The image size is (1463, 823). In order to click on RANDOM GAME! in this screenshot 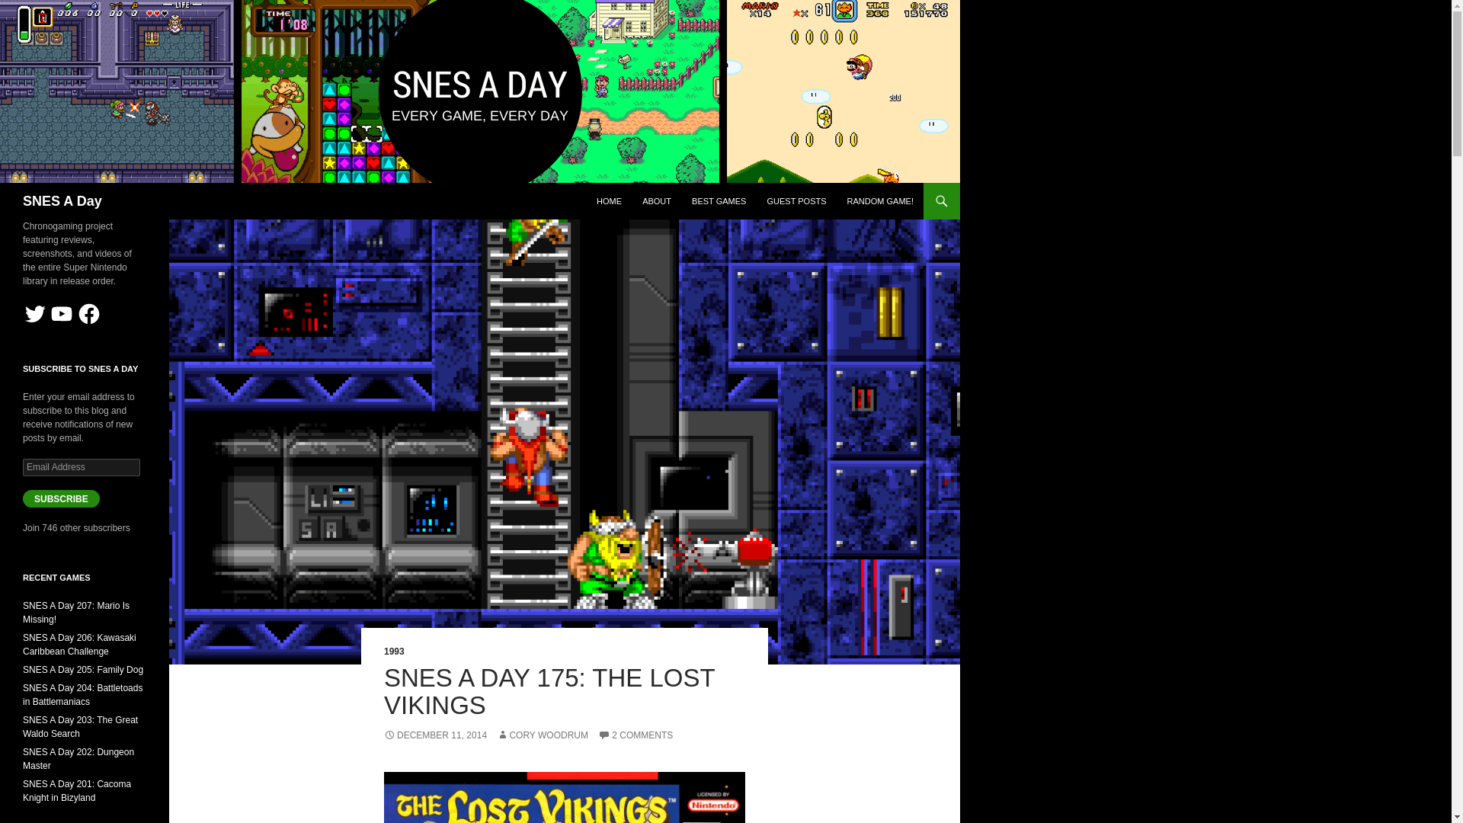, I will do `click(881, 201)`.